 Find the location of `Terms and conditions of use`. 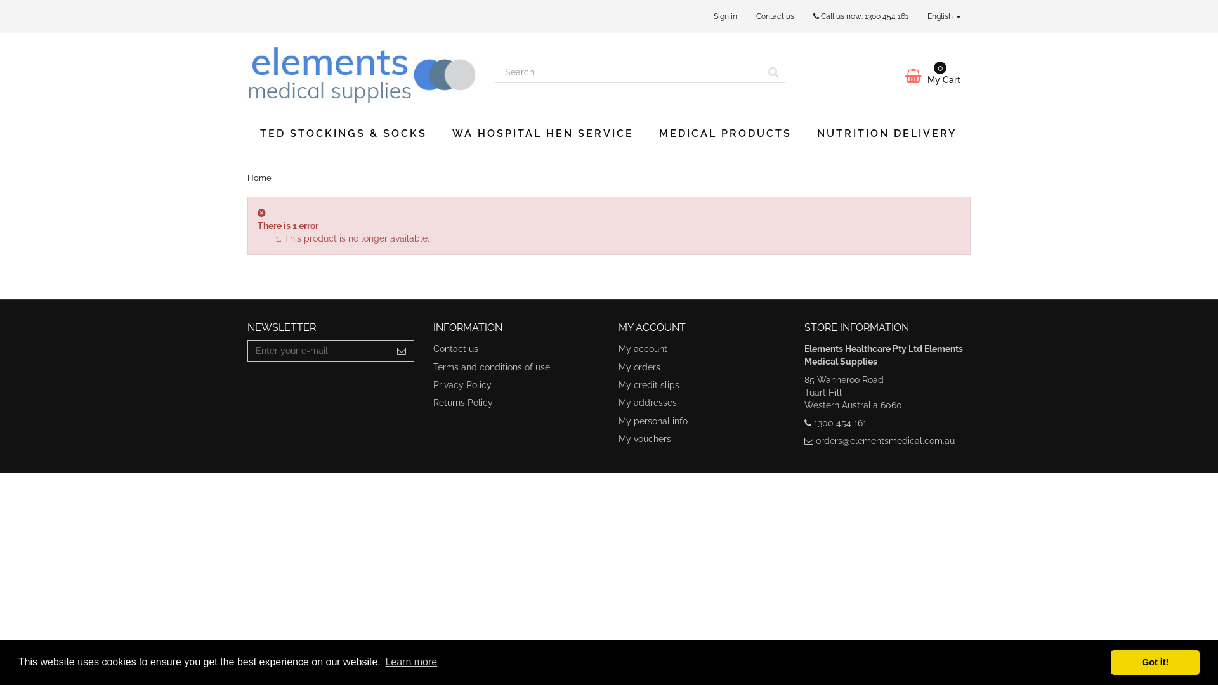

Terms and conditions of use is located at coordinates (491, 367).